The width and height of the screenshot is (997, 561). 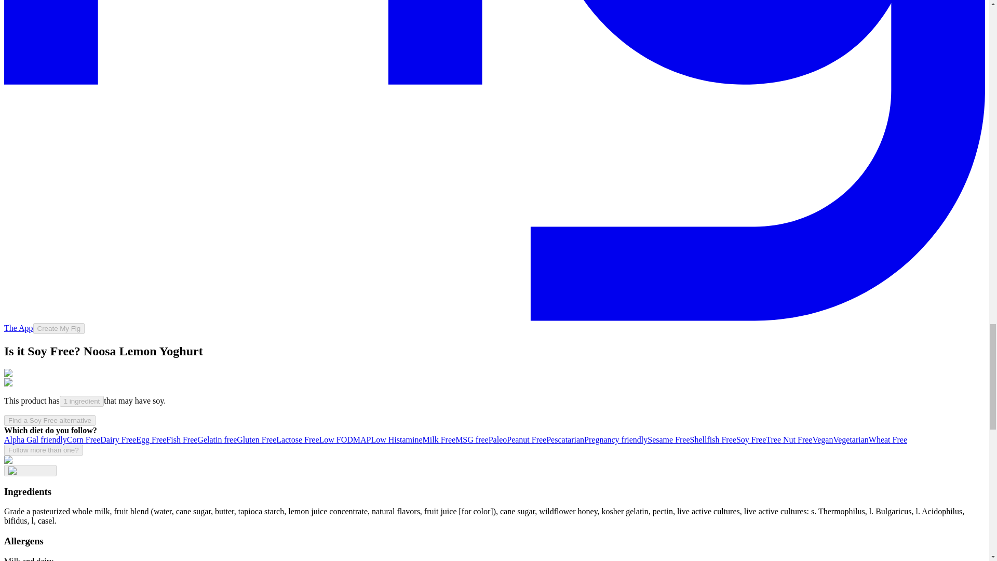 What do you see at coordinates (257, 439) in the screenshot?
I see `Gluten Free` at bounding box center [257, 439].